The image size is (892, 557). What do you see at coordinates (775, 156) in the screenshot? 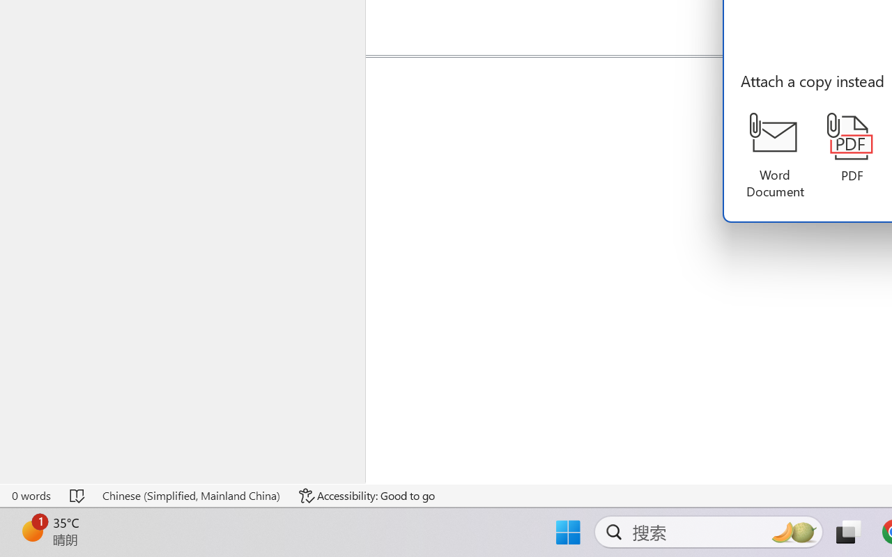
I see `Word Document` at bounding box center [775, 156].